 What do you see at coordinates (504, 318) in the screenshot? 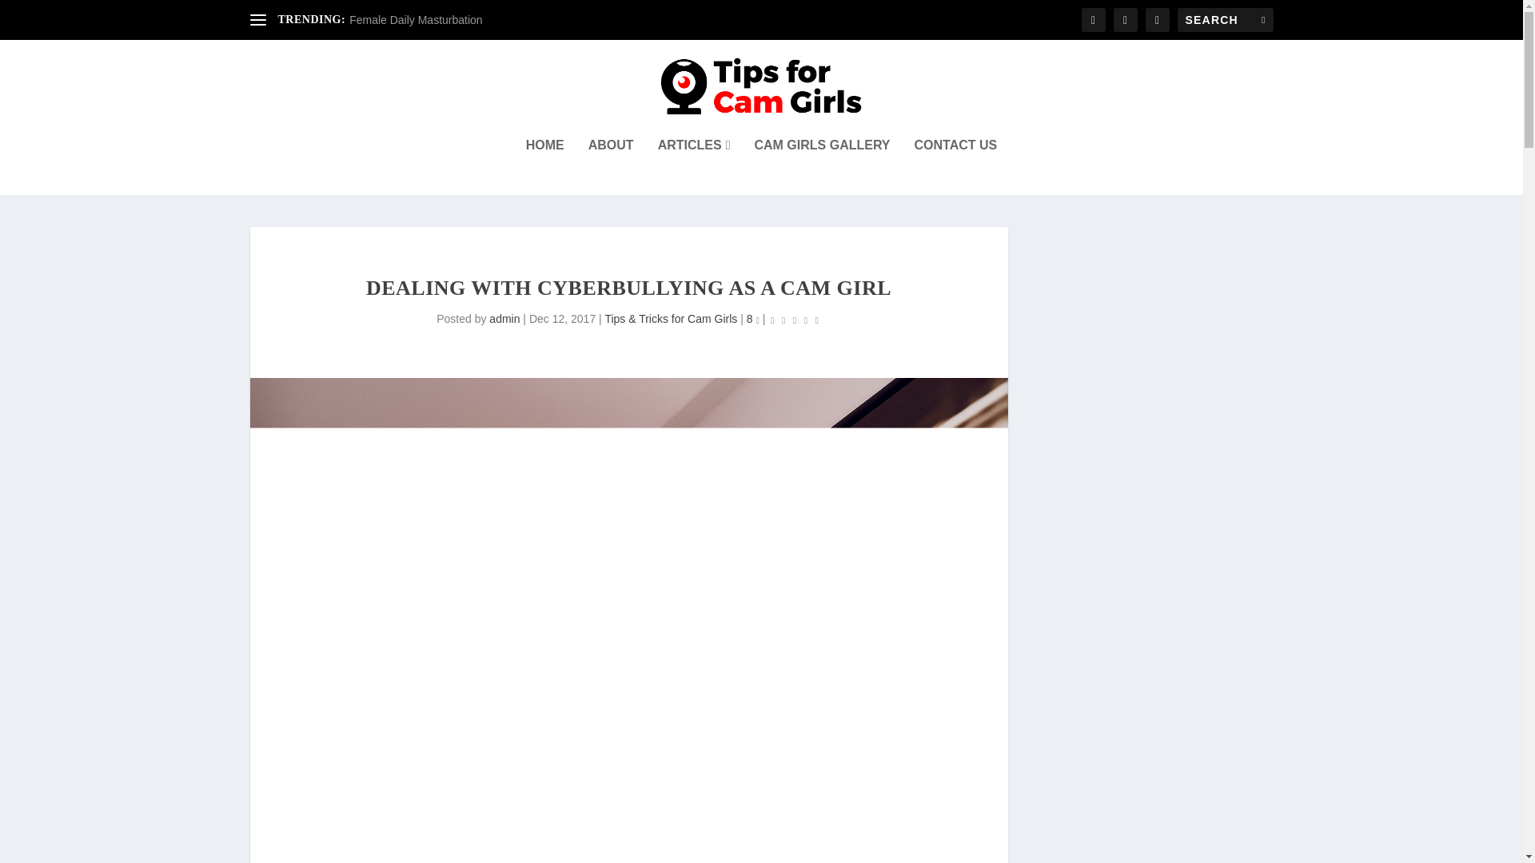
I see `Posts by admin` at bounding box center [504, 318].